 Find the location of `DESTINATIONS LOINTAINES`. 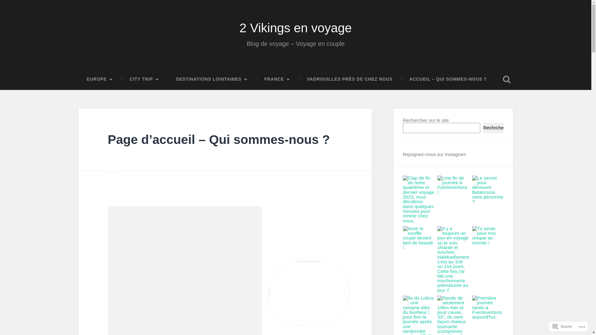

DESTINATIONS LOINTAINES is located at coordinates (212, 79).